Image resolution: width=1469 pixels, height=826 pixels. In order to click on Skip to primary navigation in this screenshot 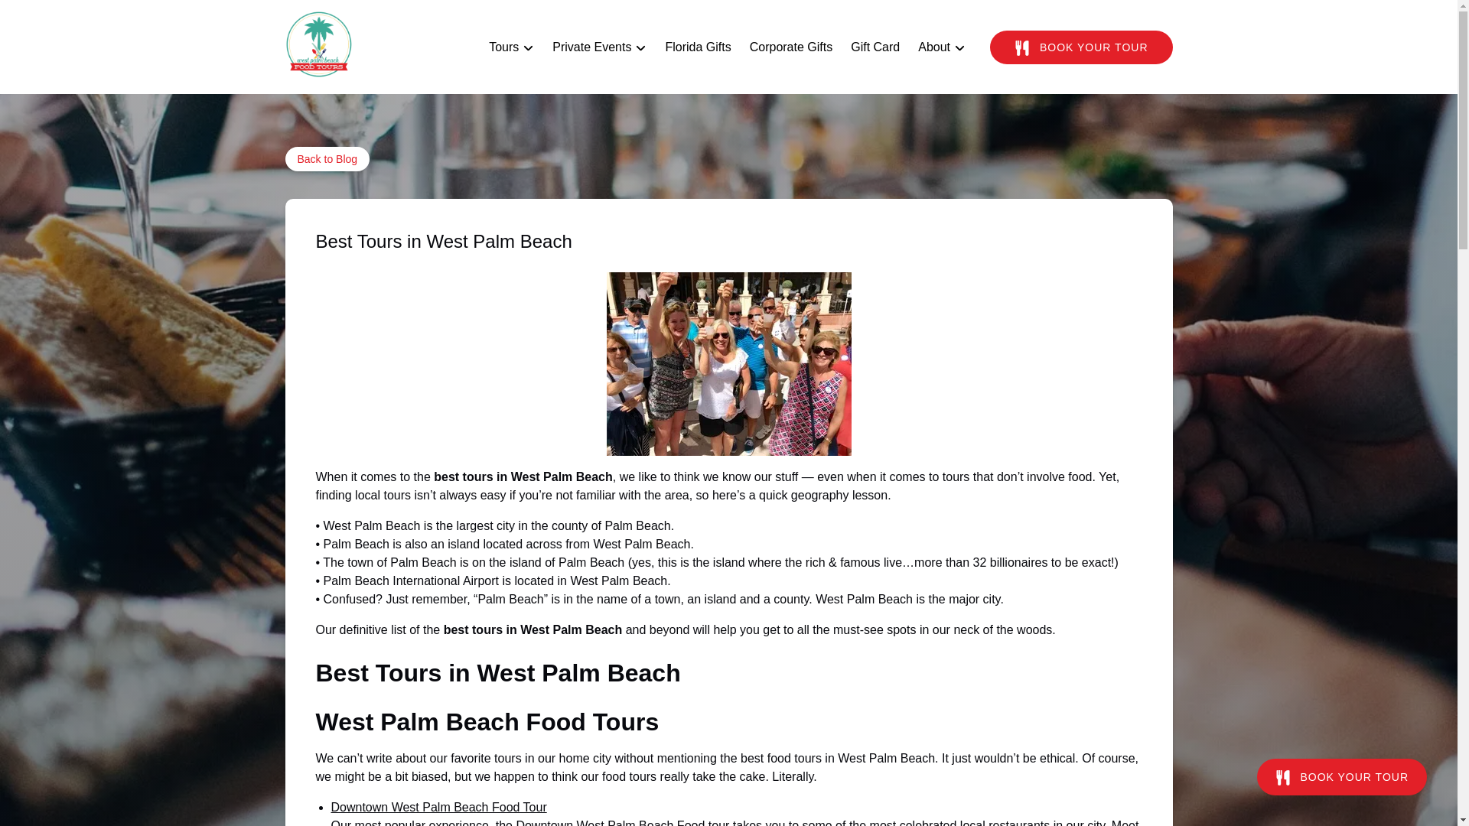, I will do `click(77, 16)`.